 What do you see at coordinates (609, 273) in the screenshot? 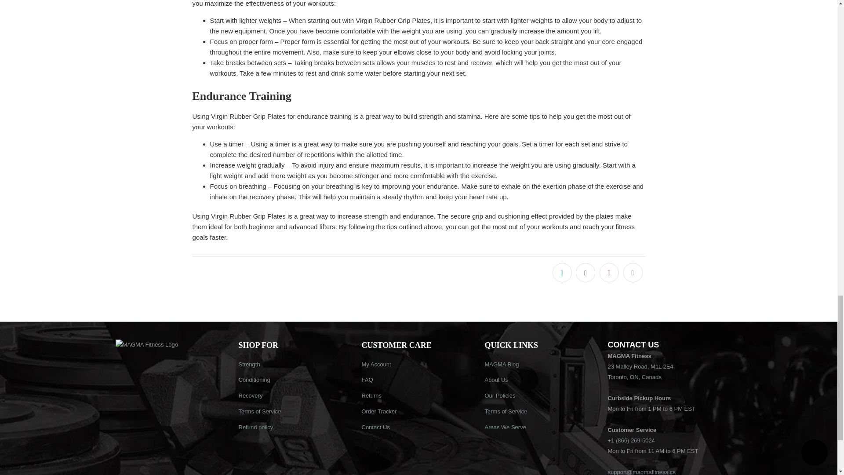
I see `Share this on Pinterest` at bounding box center [609, 273].